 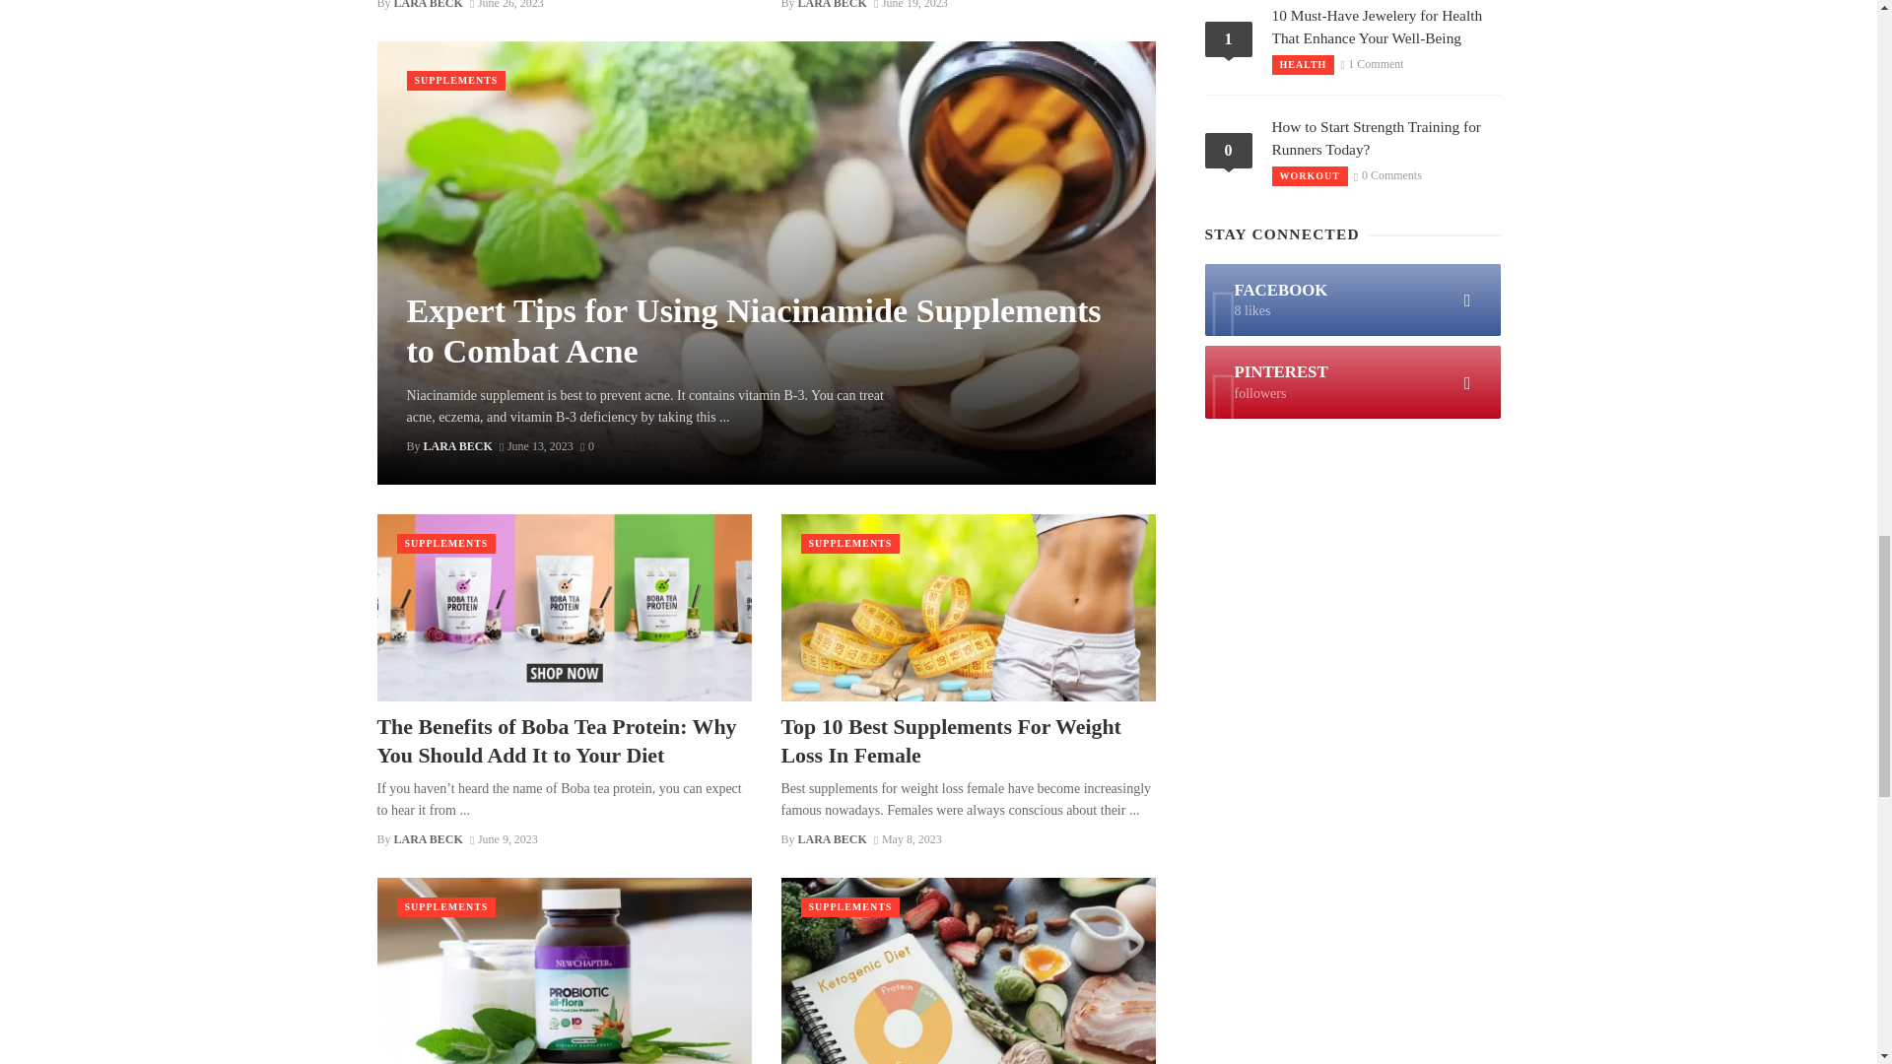 I want to click on June 19, 2023 at 7:52 pm, so click(x=911, y=4).